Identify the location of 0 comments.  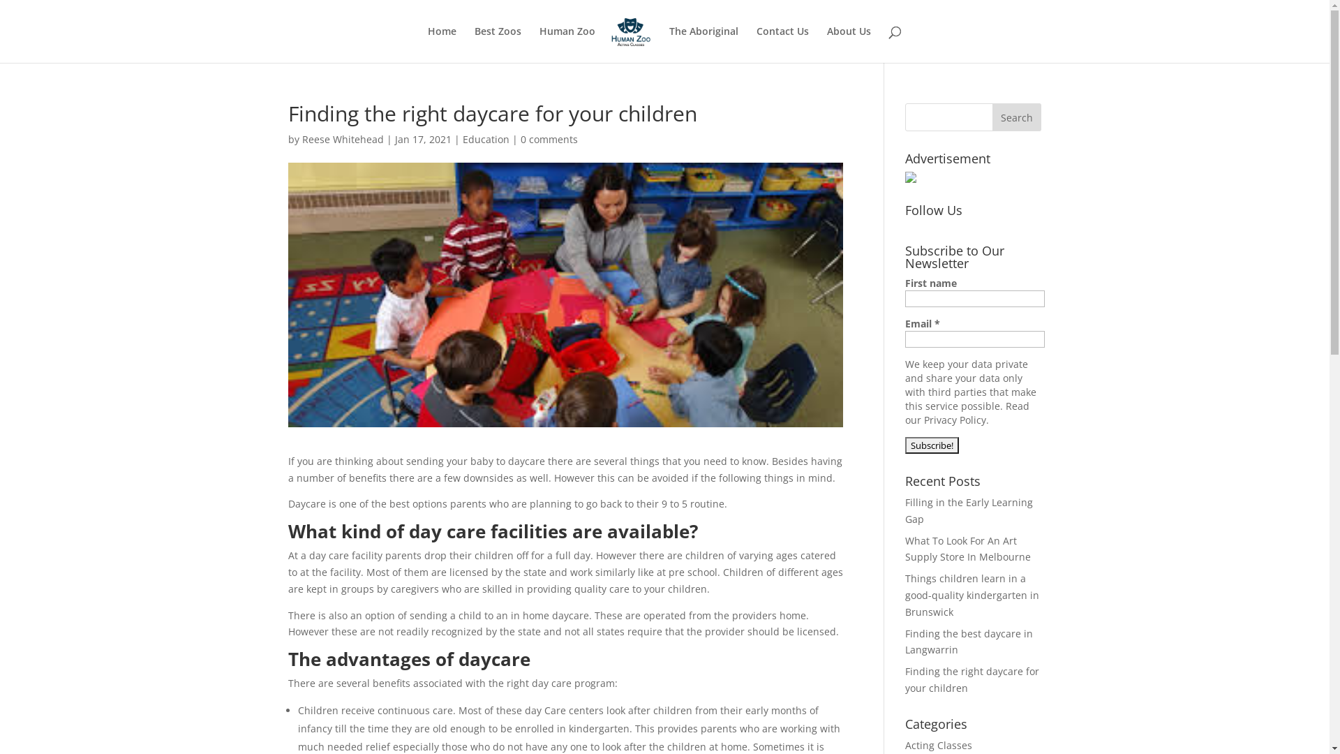
(549, 140).